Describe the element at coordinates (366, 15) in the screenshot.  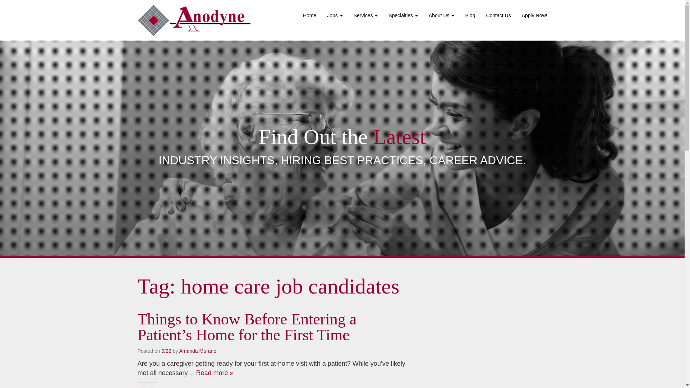
I see `Services` at that location.